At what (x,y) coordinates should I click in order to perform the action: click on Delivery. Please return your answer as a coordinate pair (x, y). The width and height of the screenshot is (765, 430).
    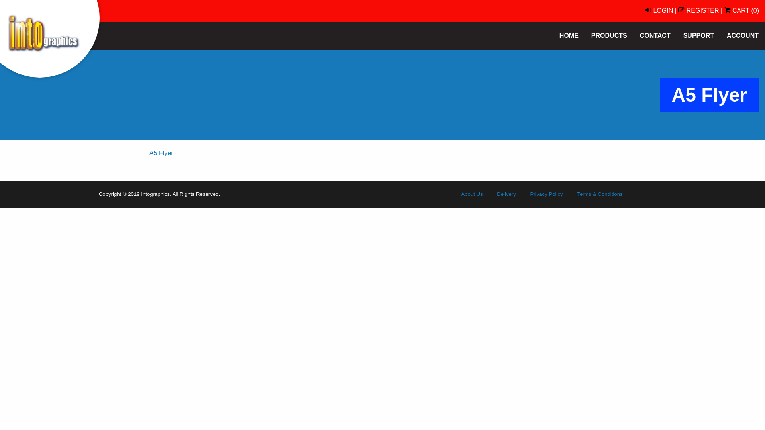
    Looking at the image, I should click on (506, 194).